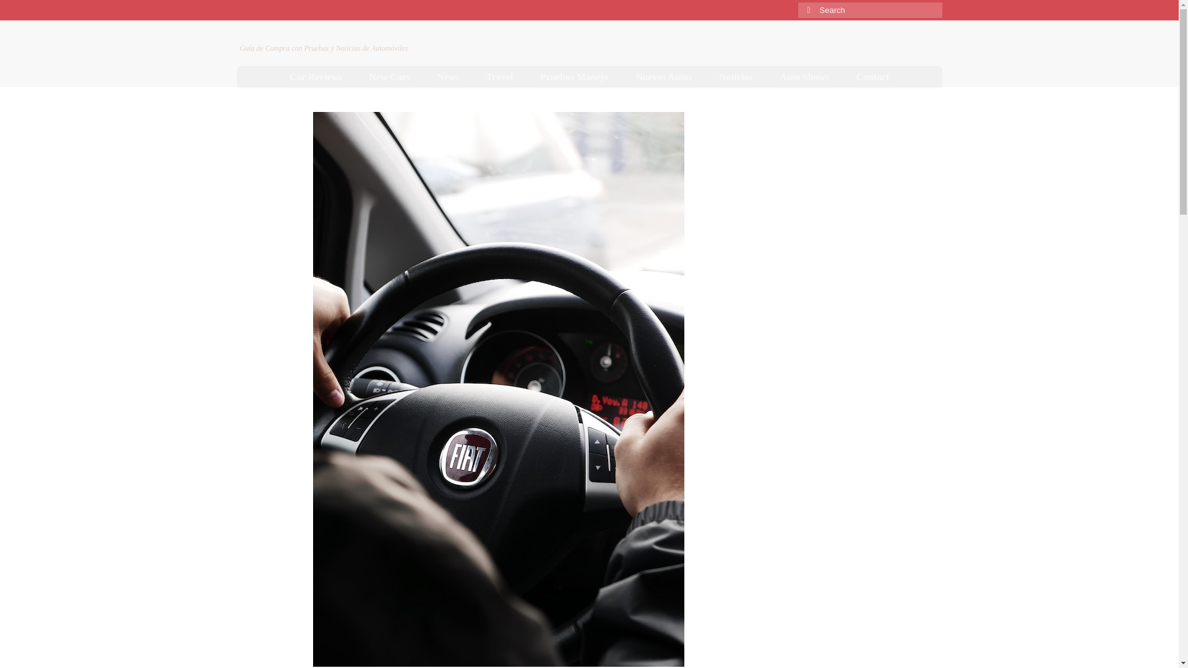  Describe the element at coordinates (872, 77) in the screenshot. I see `Contact` at that location.